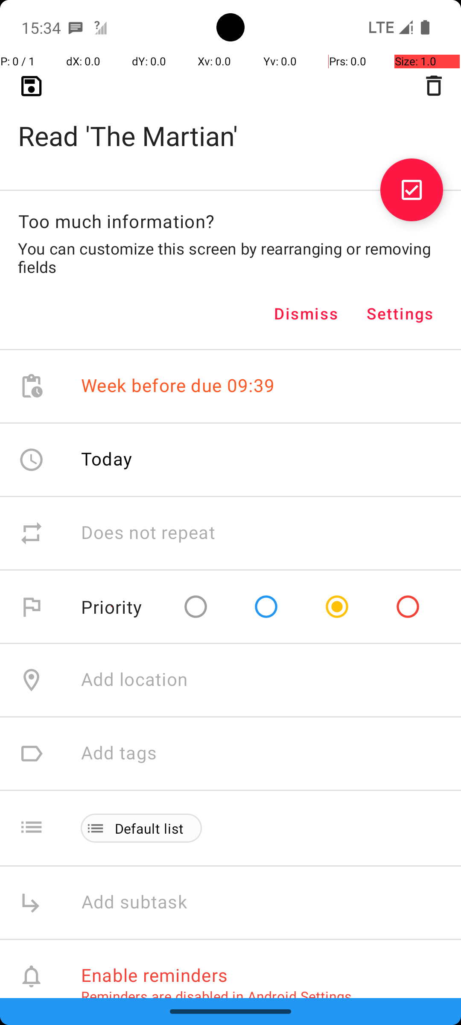 The image size is (461, 1025). I want to click on Week before due 09:39, so click(178, 386).